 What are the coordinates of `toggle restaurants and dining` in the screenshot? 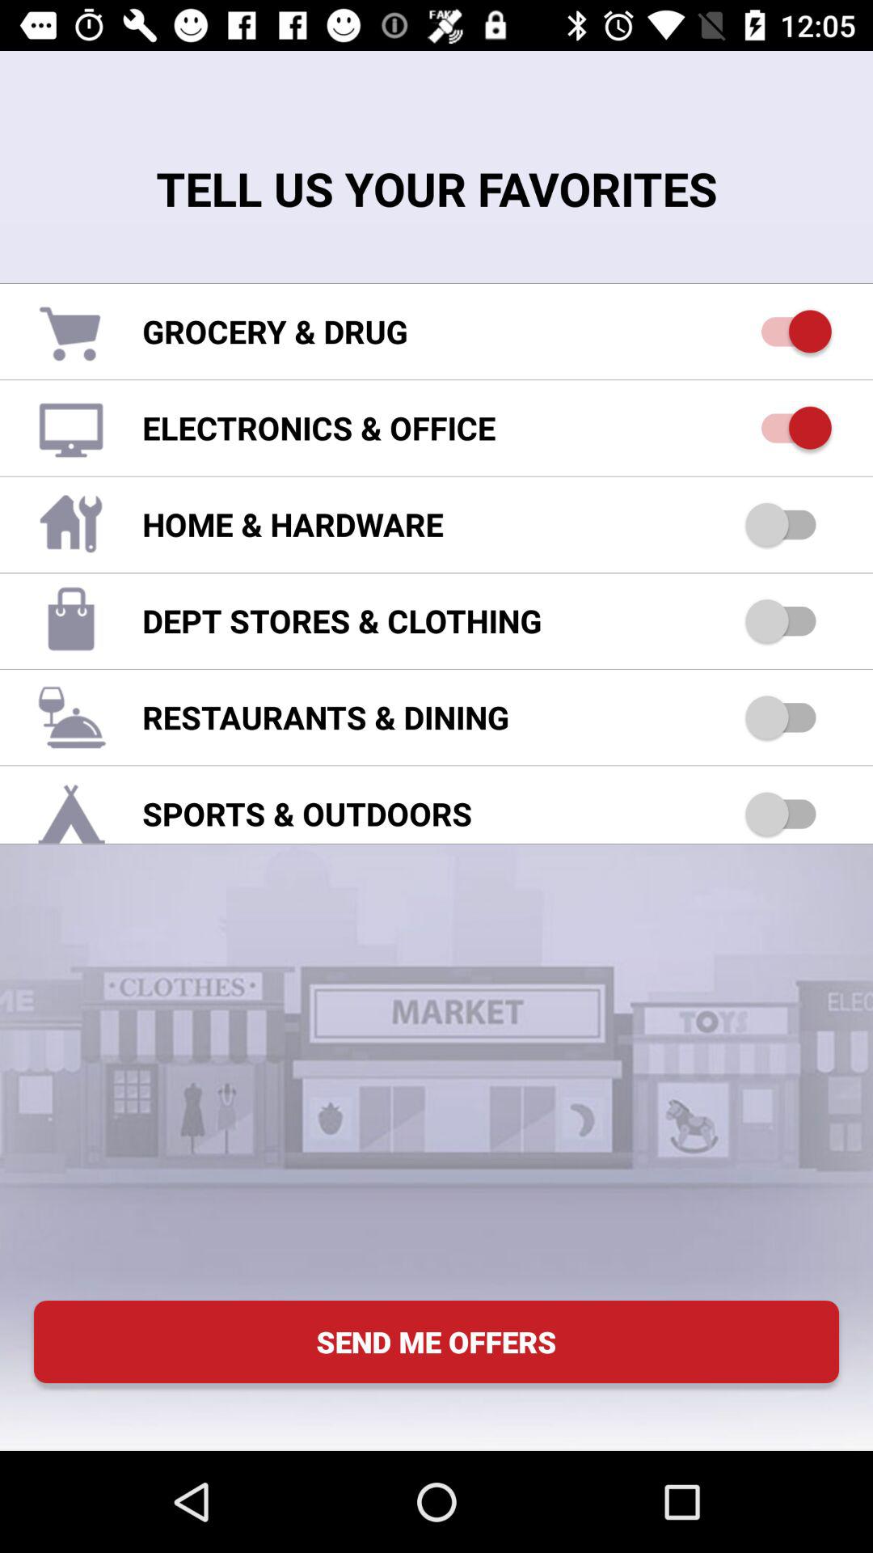 It's located at (789, 717).